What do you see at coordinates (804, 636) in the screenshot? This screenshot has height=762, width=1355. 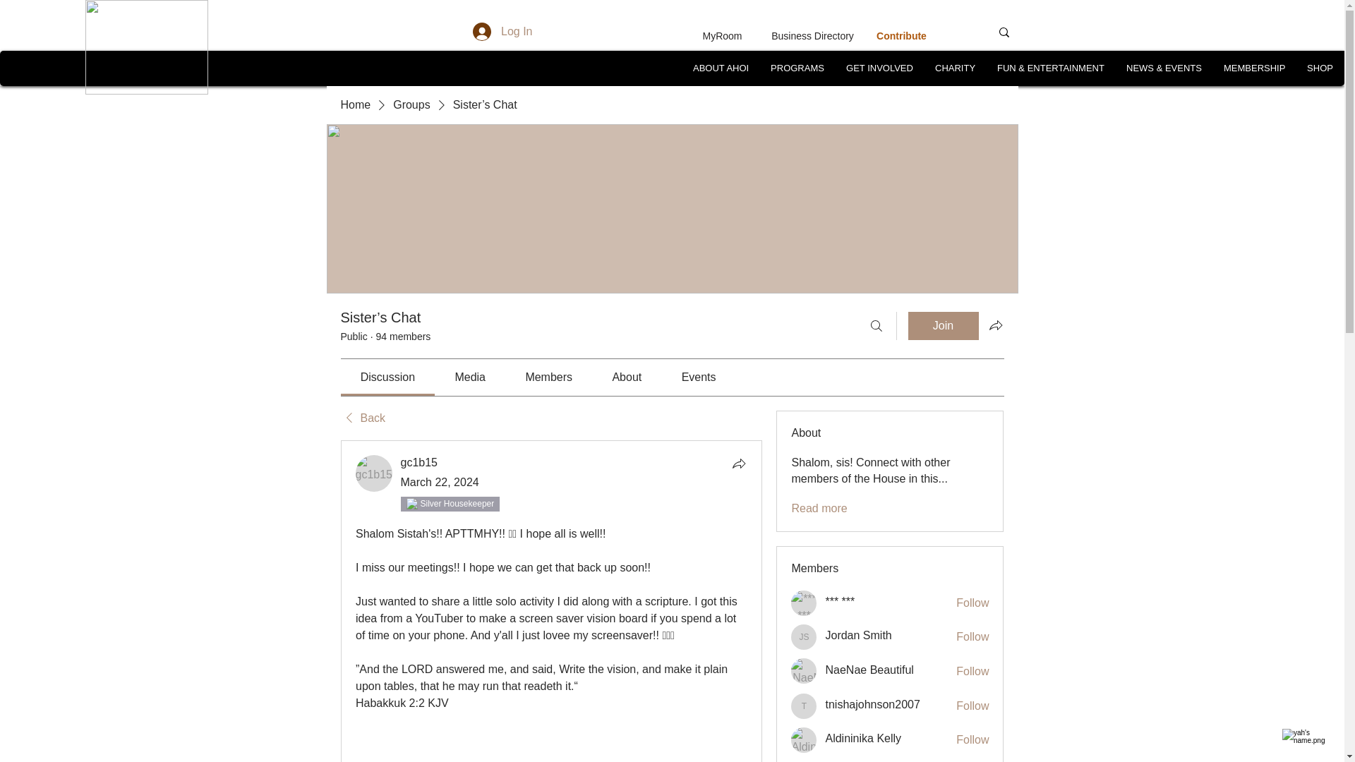 I see `Jordan Smith` at bounding box center [804, 636].